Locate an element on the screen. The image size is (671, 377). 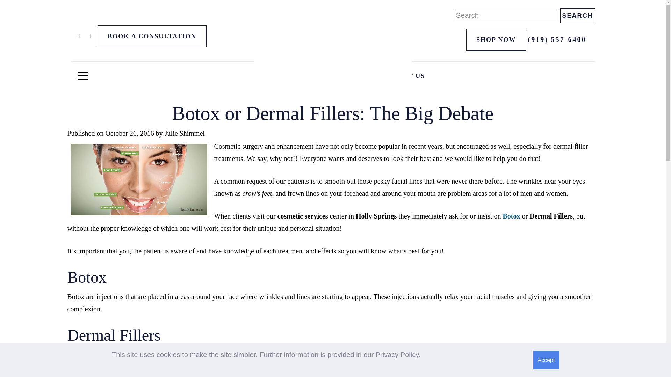
CONTACT US is located at coordinates (401, 76).